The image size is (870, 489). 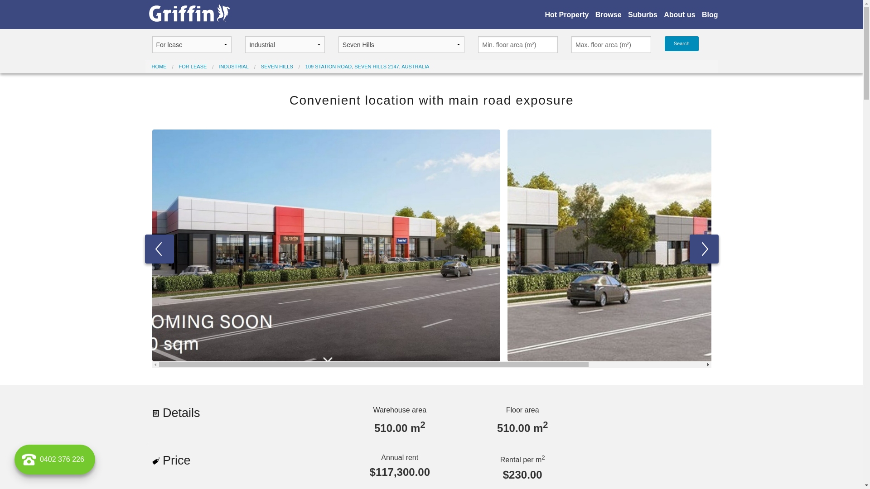 I want to click on 0402 376 226, so click(x=55, y=460).